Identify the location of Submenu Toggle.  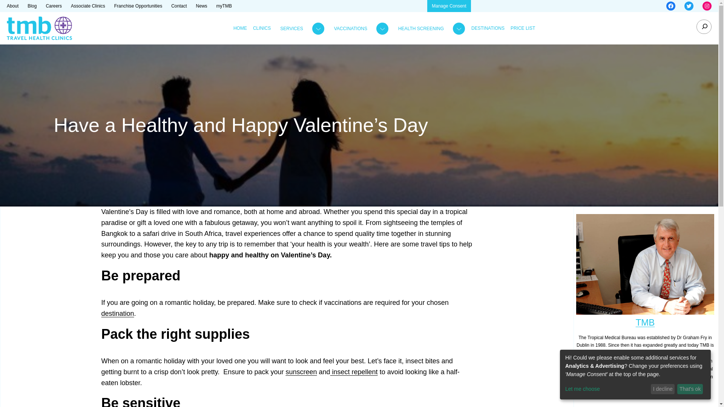
(360, 29).